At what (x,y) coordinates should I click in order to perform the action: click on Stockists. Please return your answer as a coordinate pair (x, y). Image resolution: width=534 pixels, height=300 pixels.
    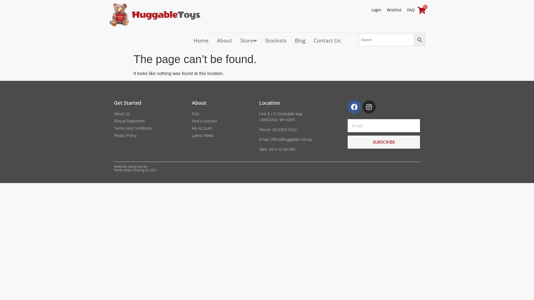
    Looking at the image, I should click on (276, 41).